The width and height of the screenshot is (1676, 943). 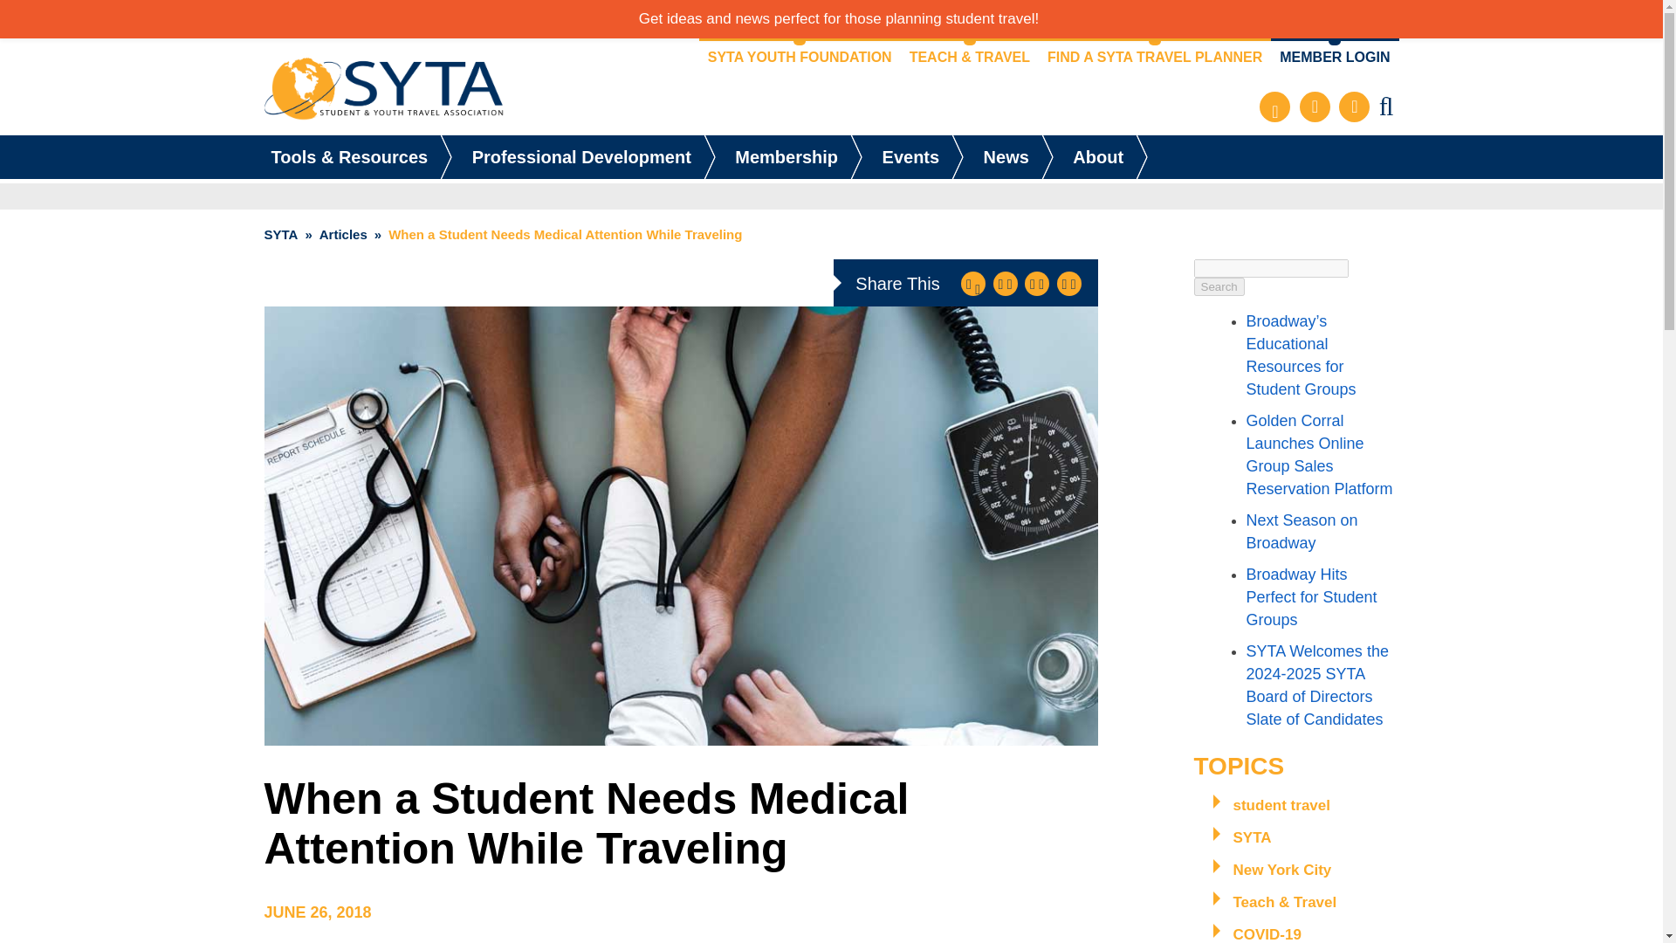 What do you see at coordinates (800, 58) in the screenshot?
I see `SYTA YOUTH FOUNDATION` at bounding box center [800, 58].